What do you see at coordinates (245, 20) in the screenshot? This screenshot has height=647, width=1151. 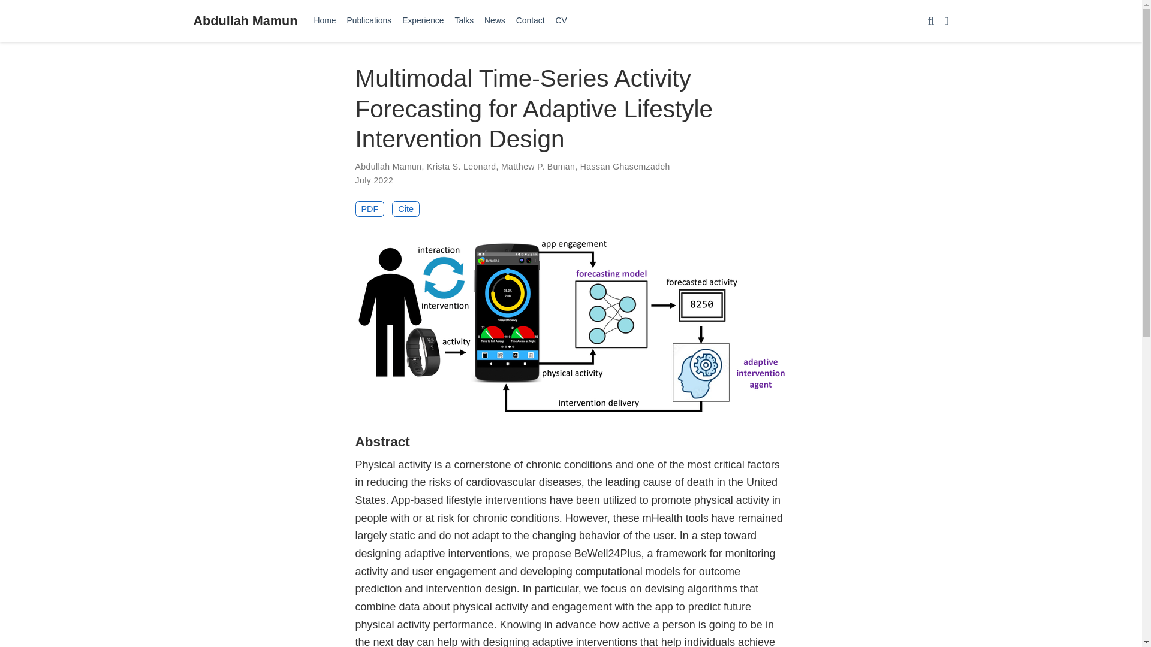 I see `Abdullah Mamun` at bounding box center [245, 20].